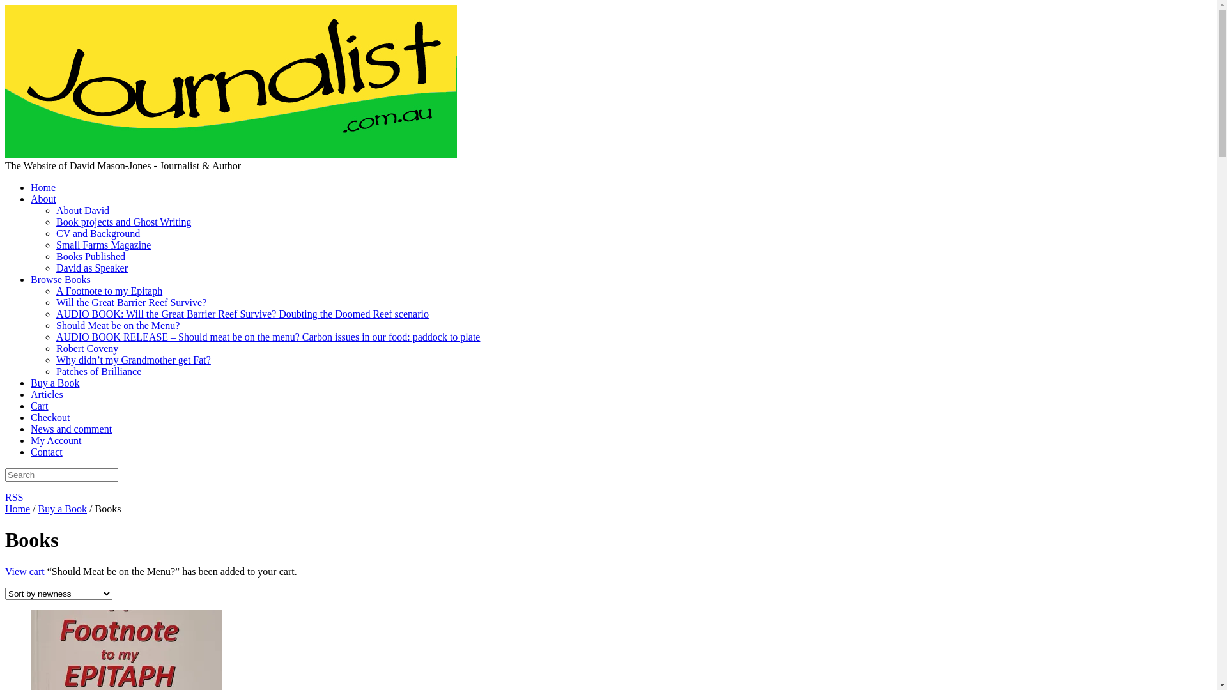 The height and width of the screenshot is (690, 1227). What do you see at coordinates (55, 383) in the screenshot?
I see `Buy a Book` at bounding box center [55, 383].